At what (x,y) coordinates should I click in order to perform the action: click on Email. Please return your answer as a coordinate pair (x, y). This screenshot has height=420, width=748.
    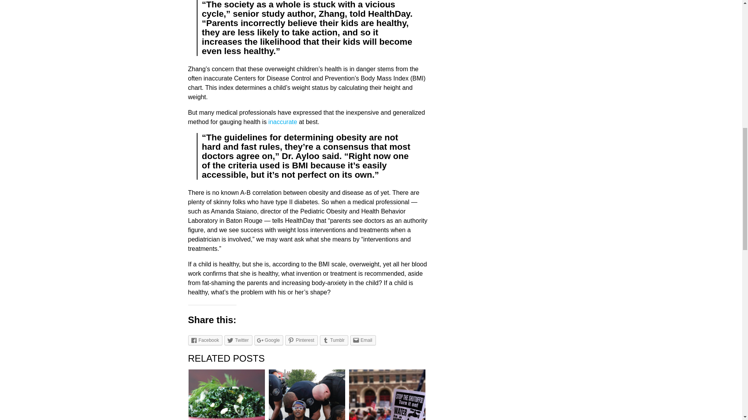
    Looking at the image, I should click on (362, 340).